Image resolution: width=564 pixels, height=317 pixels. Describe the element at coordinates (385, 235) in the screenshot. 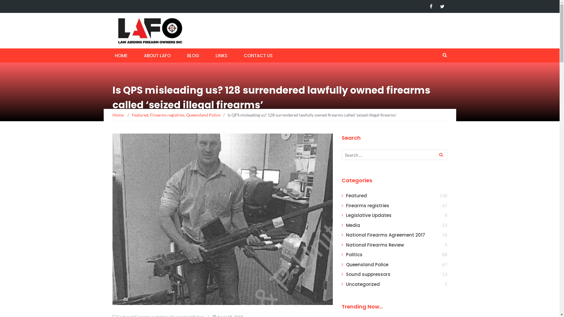

I see `National Firearms Agreement 2017` at that location.